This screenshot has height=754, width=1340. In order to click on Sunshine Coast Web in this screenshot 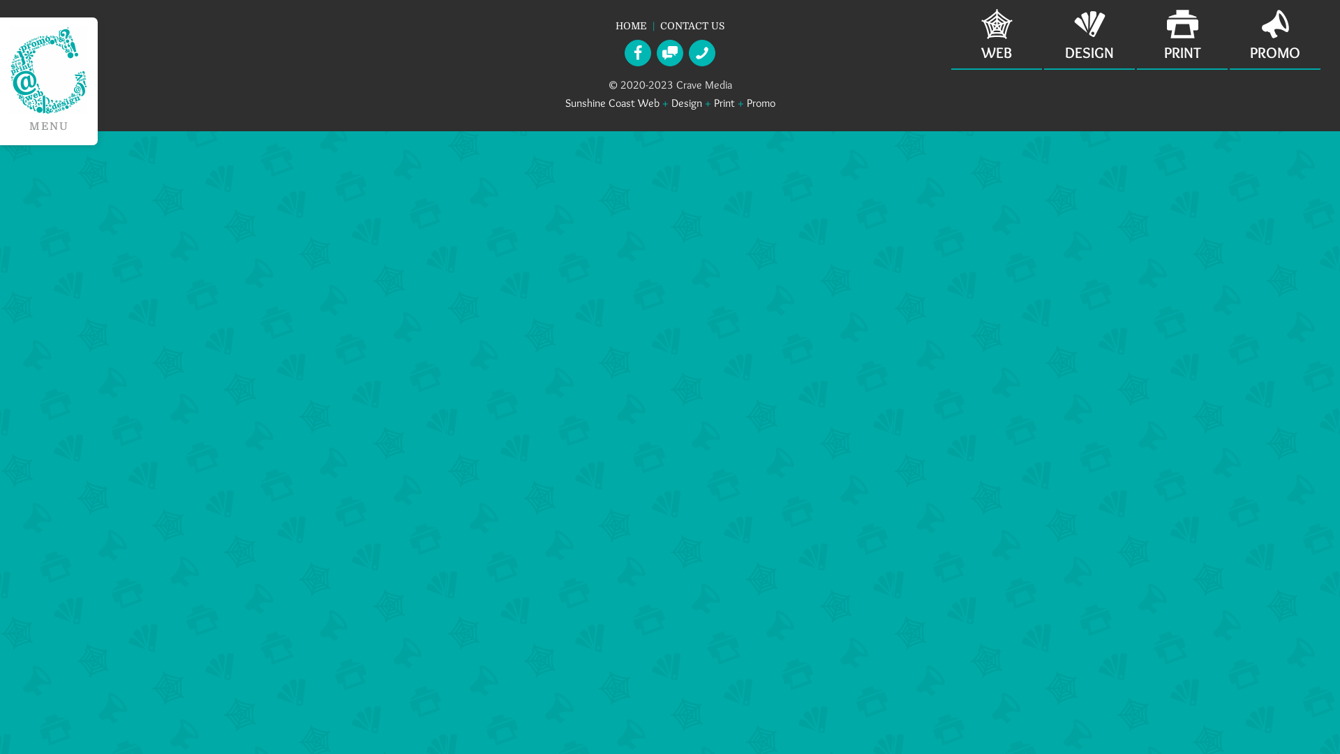, I will do `click(613, 103)`.